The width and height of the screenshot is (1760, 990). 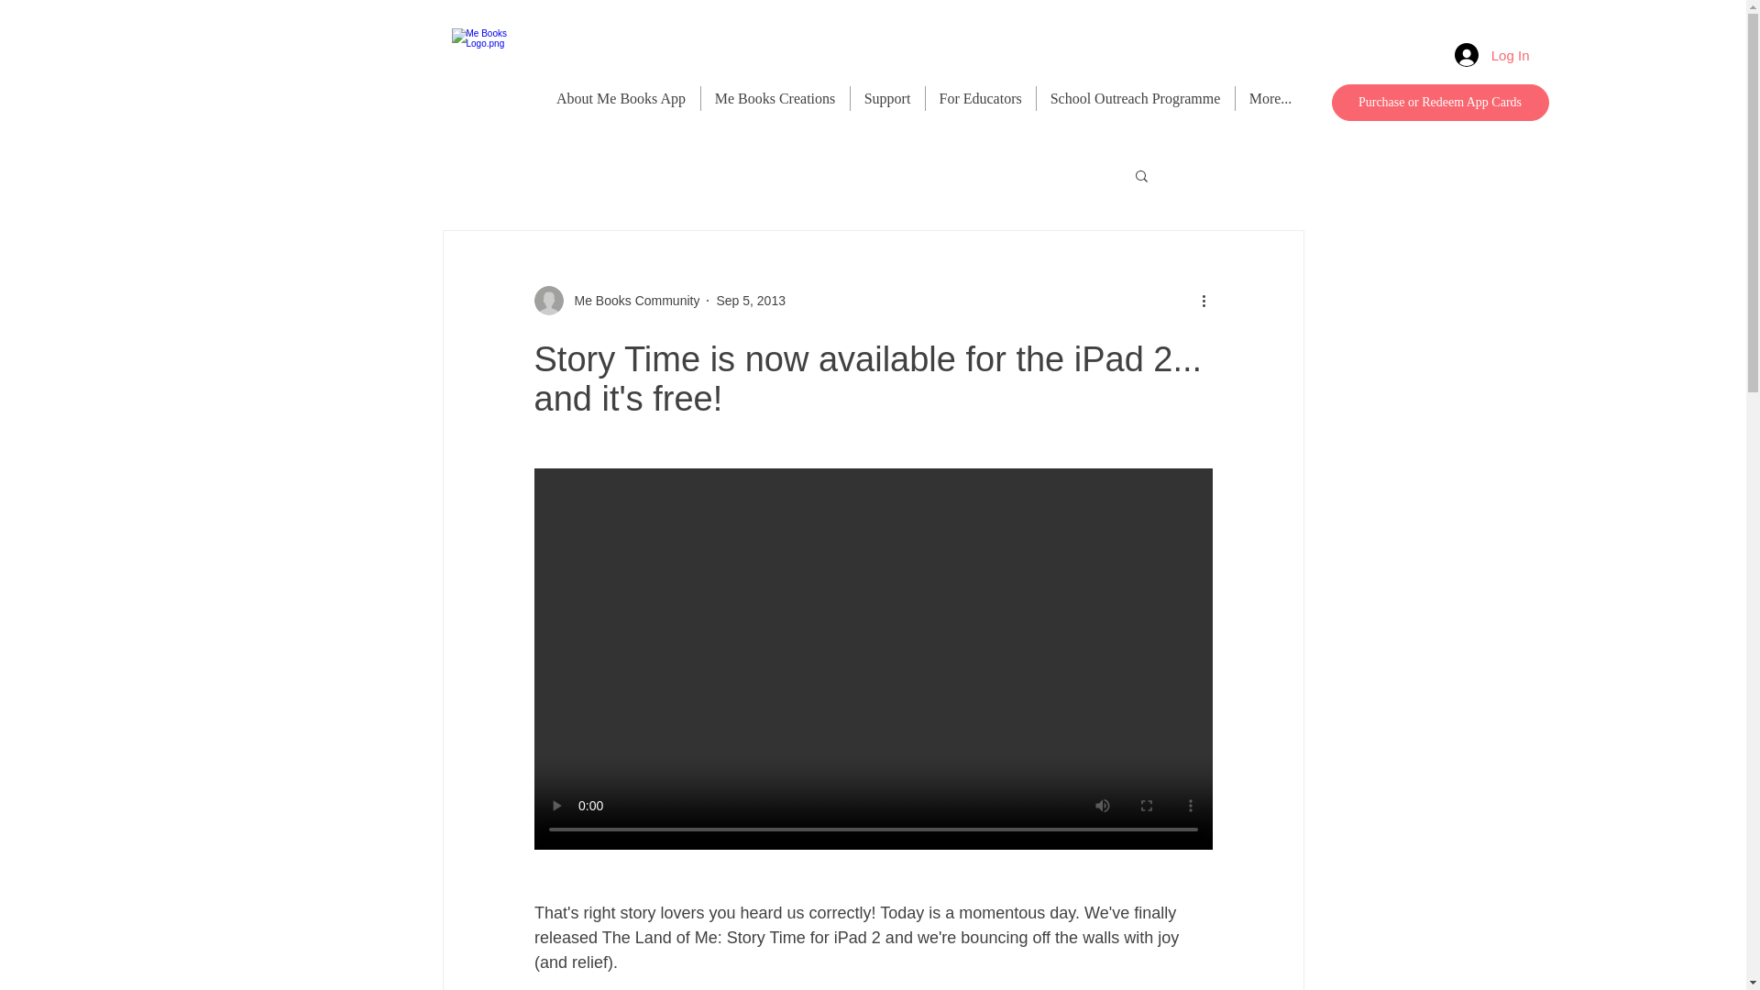 I want to click on Me Books Community, so click(x=616, y=301).